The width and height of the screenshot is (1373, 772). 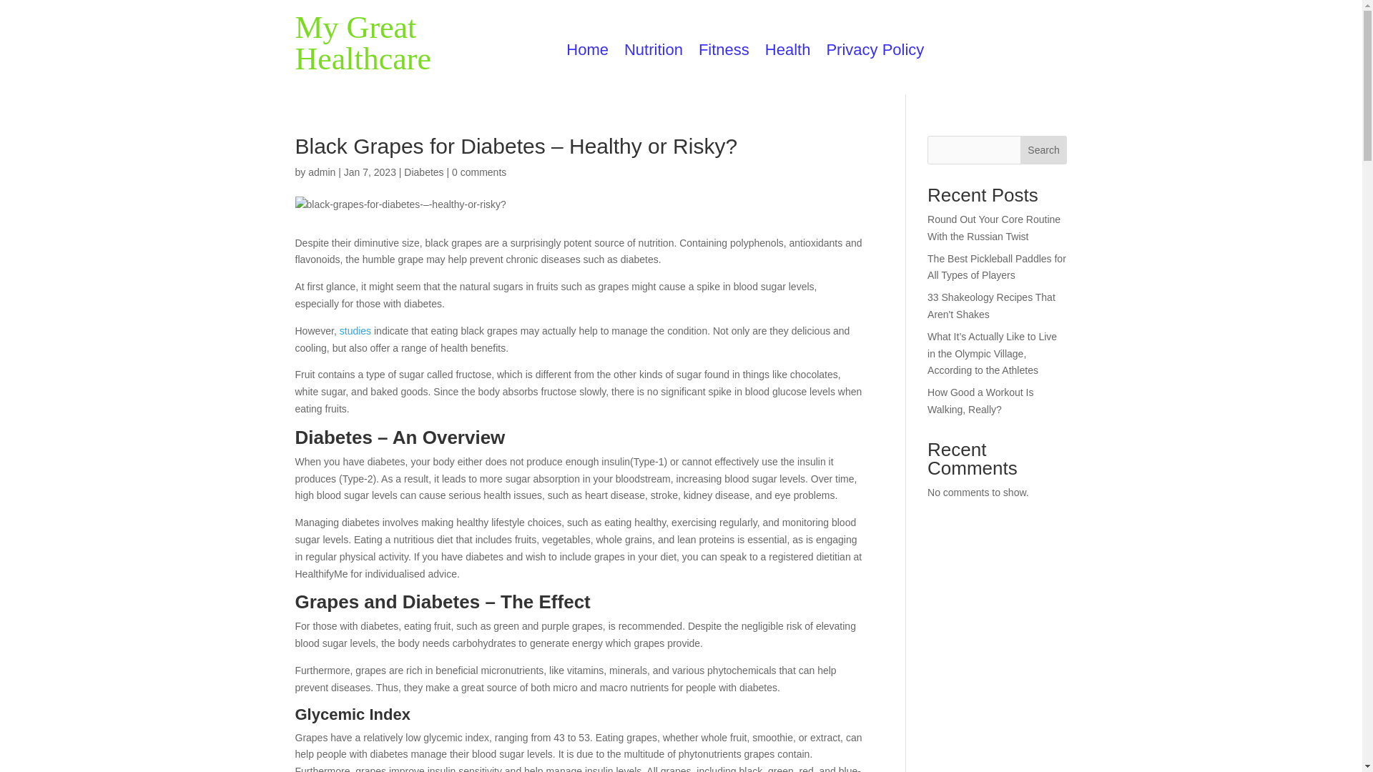 I want to click on The Best Pickleball Paddles for All Types of Players, so click(x=997, y=267).